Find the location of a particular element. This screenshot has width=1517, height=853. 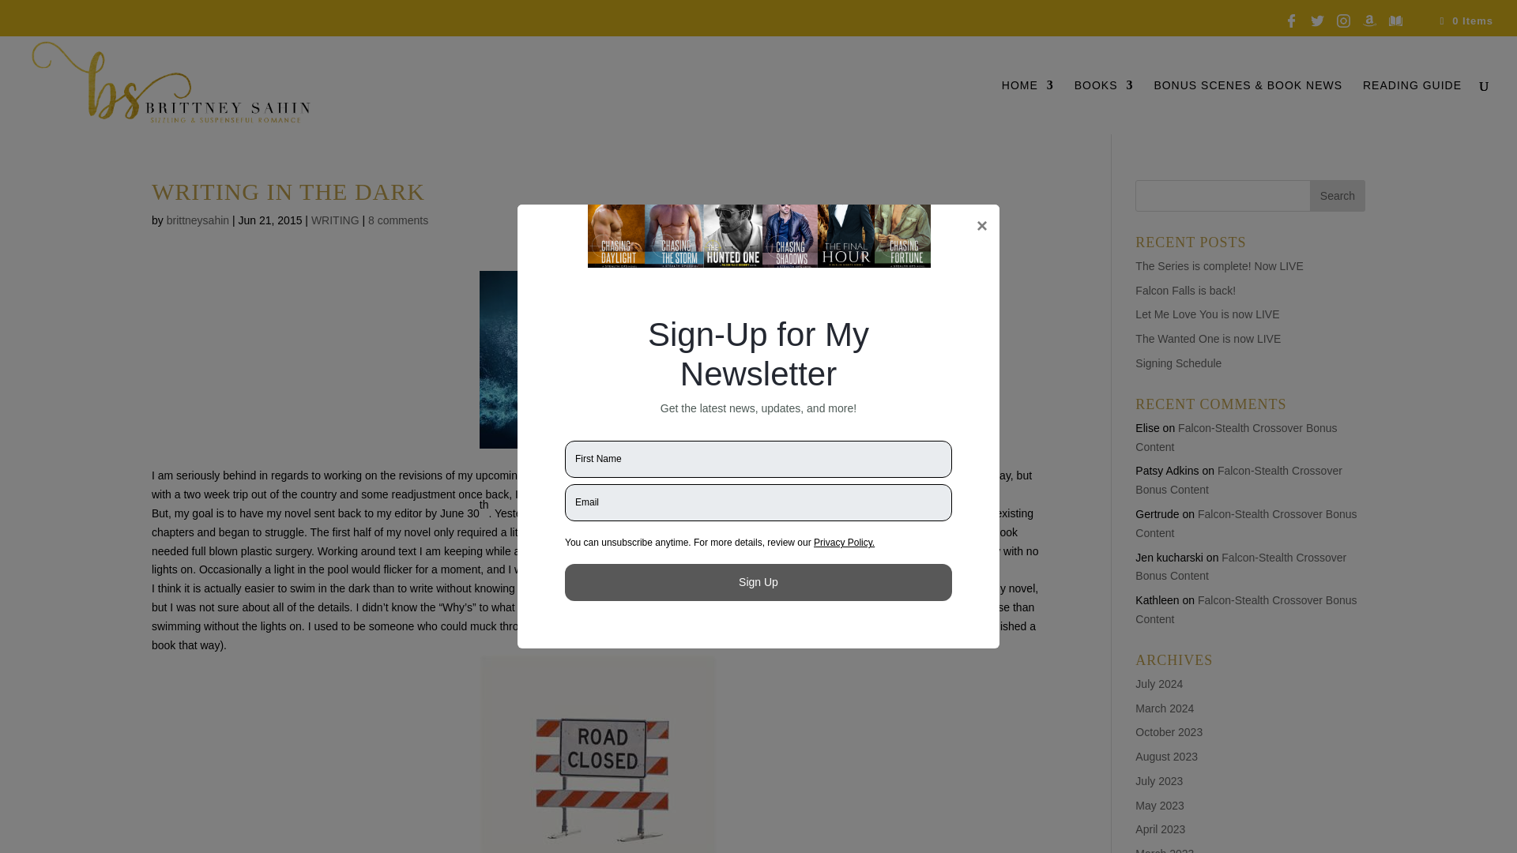

Amazon is located at coordinates (1368, 30).